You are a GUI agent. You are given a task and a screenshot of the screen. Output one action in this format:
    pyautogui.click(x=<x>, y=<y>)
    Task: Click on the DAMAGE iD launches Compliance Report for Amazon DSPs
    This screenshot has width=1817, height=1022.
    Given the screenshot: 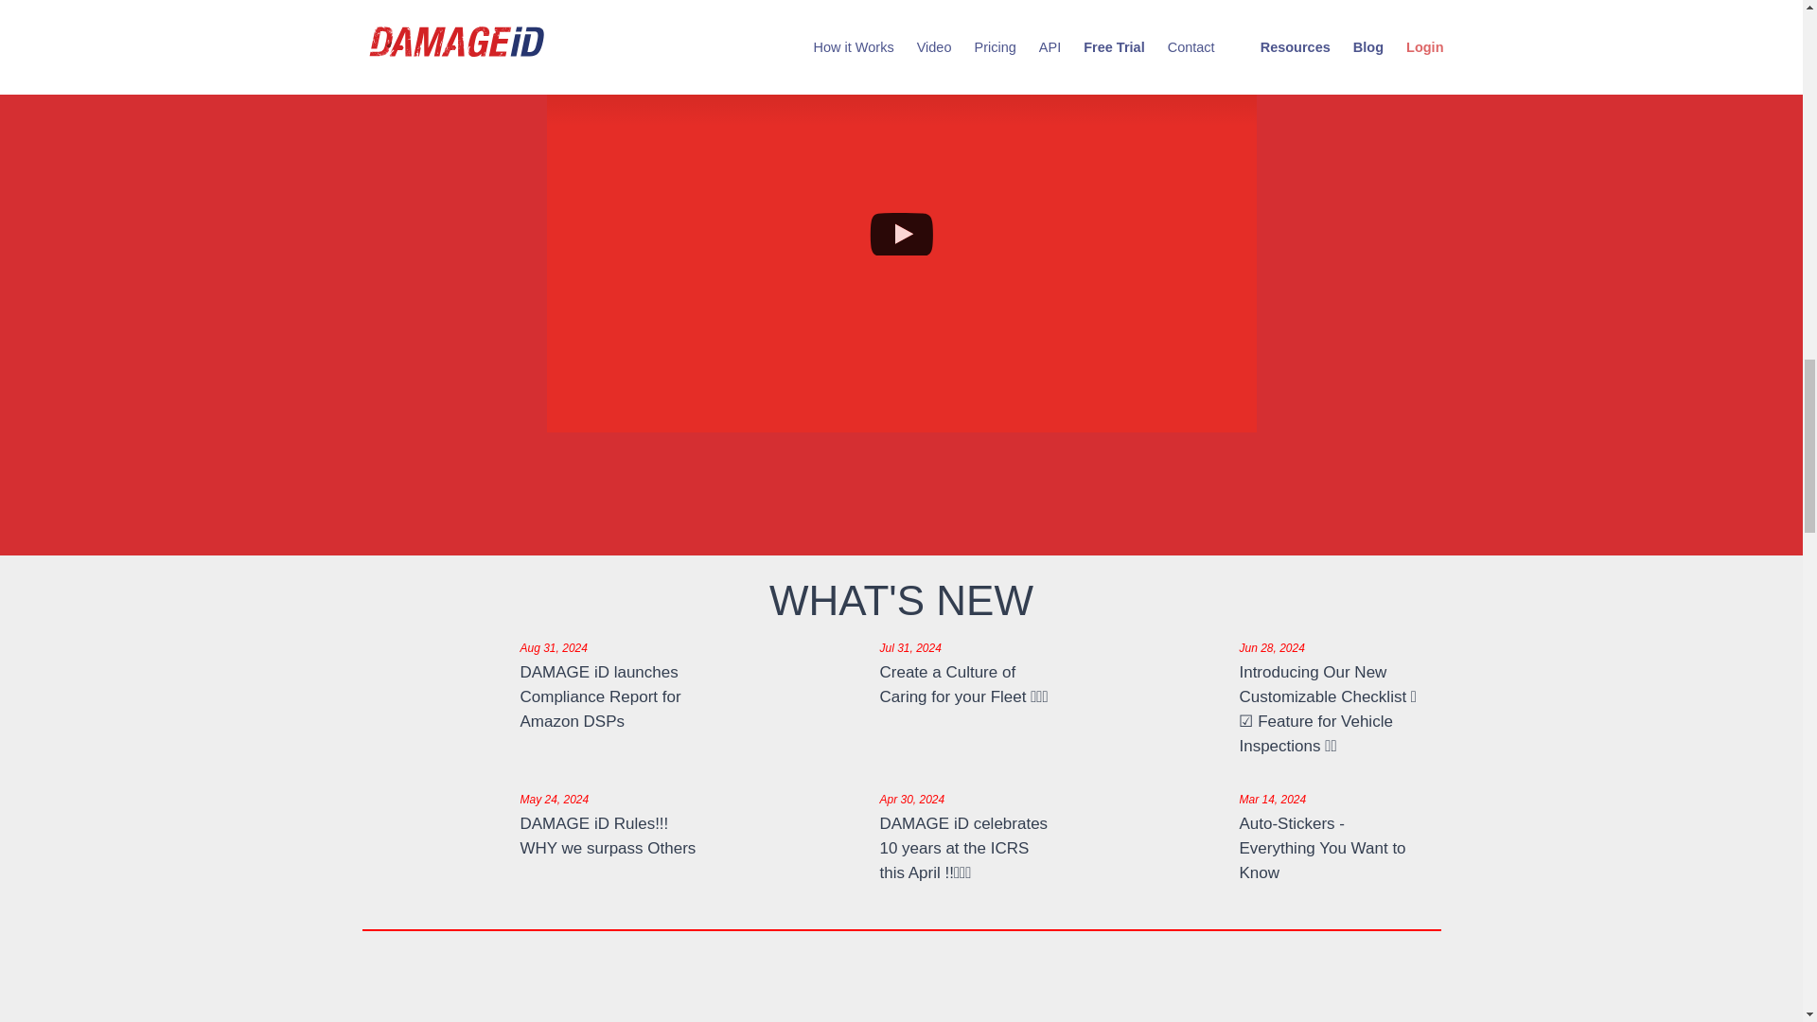 What is the action you would take?
    pyautogui.click(x=600, y=696)
    